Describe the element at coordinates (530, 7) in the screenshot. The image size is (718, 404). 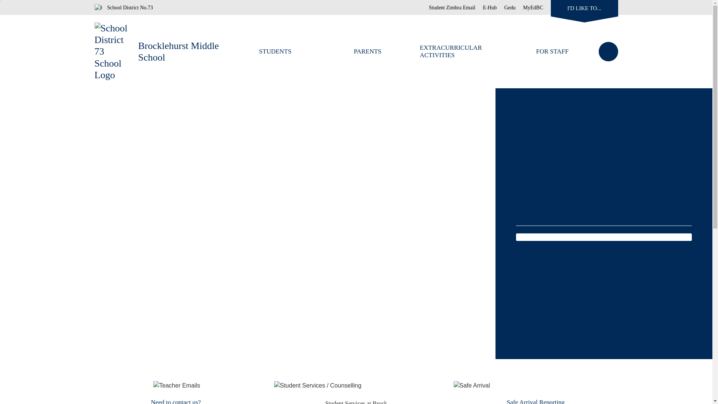
I see `MyEdBC` at that location.